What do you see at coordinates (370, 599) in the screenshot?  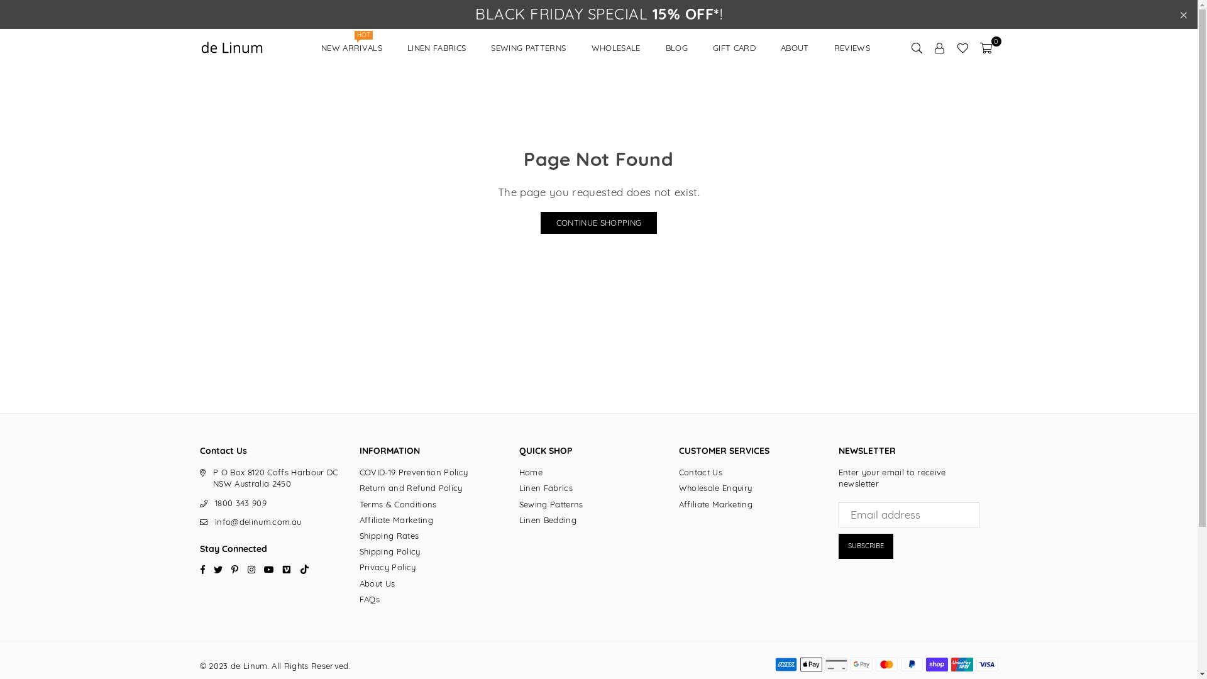 I see `FAQs` at bounding box center [370, 599].